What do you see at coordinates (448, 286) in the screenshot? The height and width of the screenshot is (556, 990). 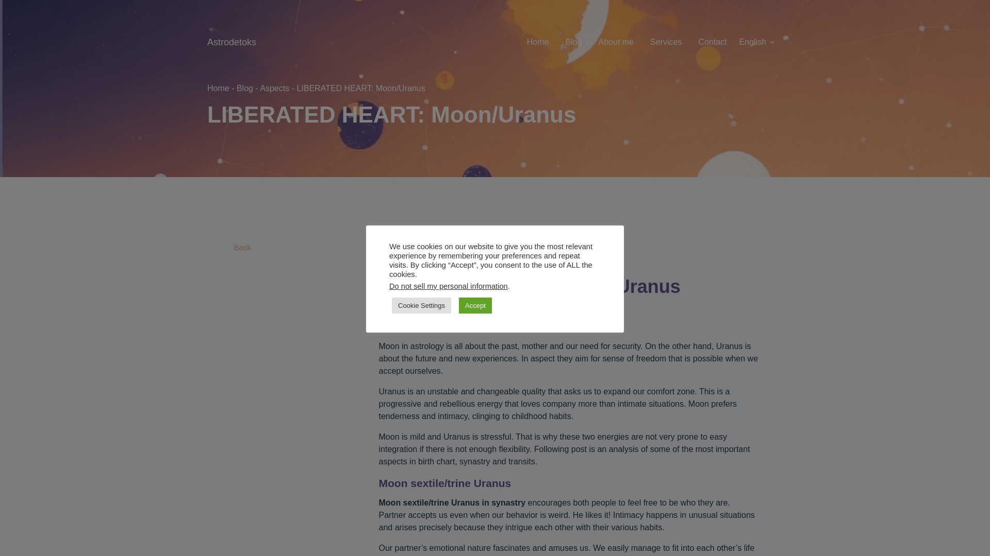 I see `Do not sell my personal information` at bounding box center [448, 286].